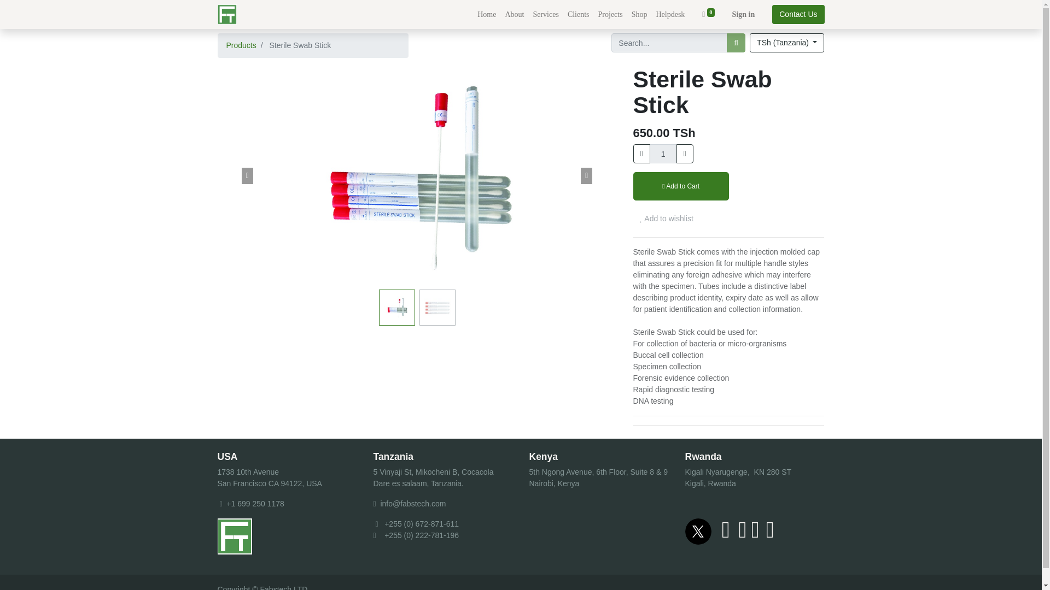 This screenshot has height=590, width=1050. What do you see at coordinates (669, 14) in the screenshot?
I see `Helpdesk` at bounding box center [669, 14].